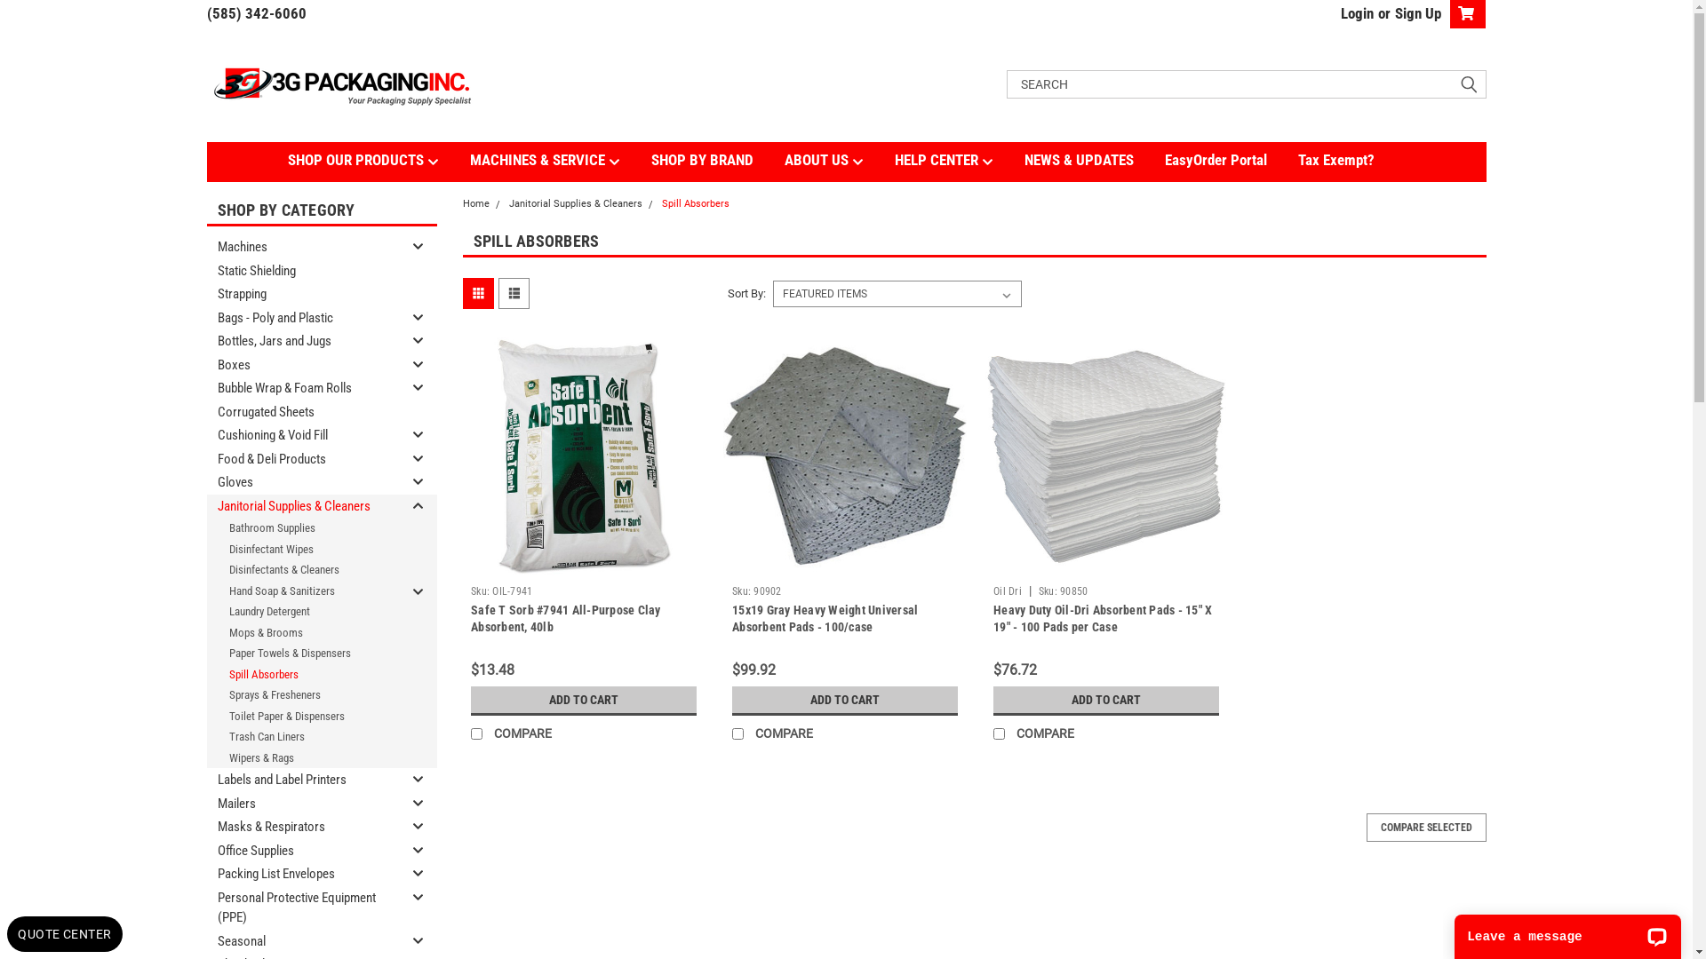 This screenshot has height=959, width=1706. Describe the element at coordinates (304, 737) in the screenshot. I see `Trash Can Liners` at that location.